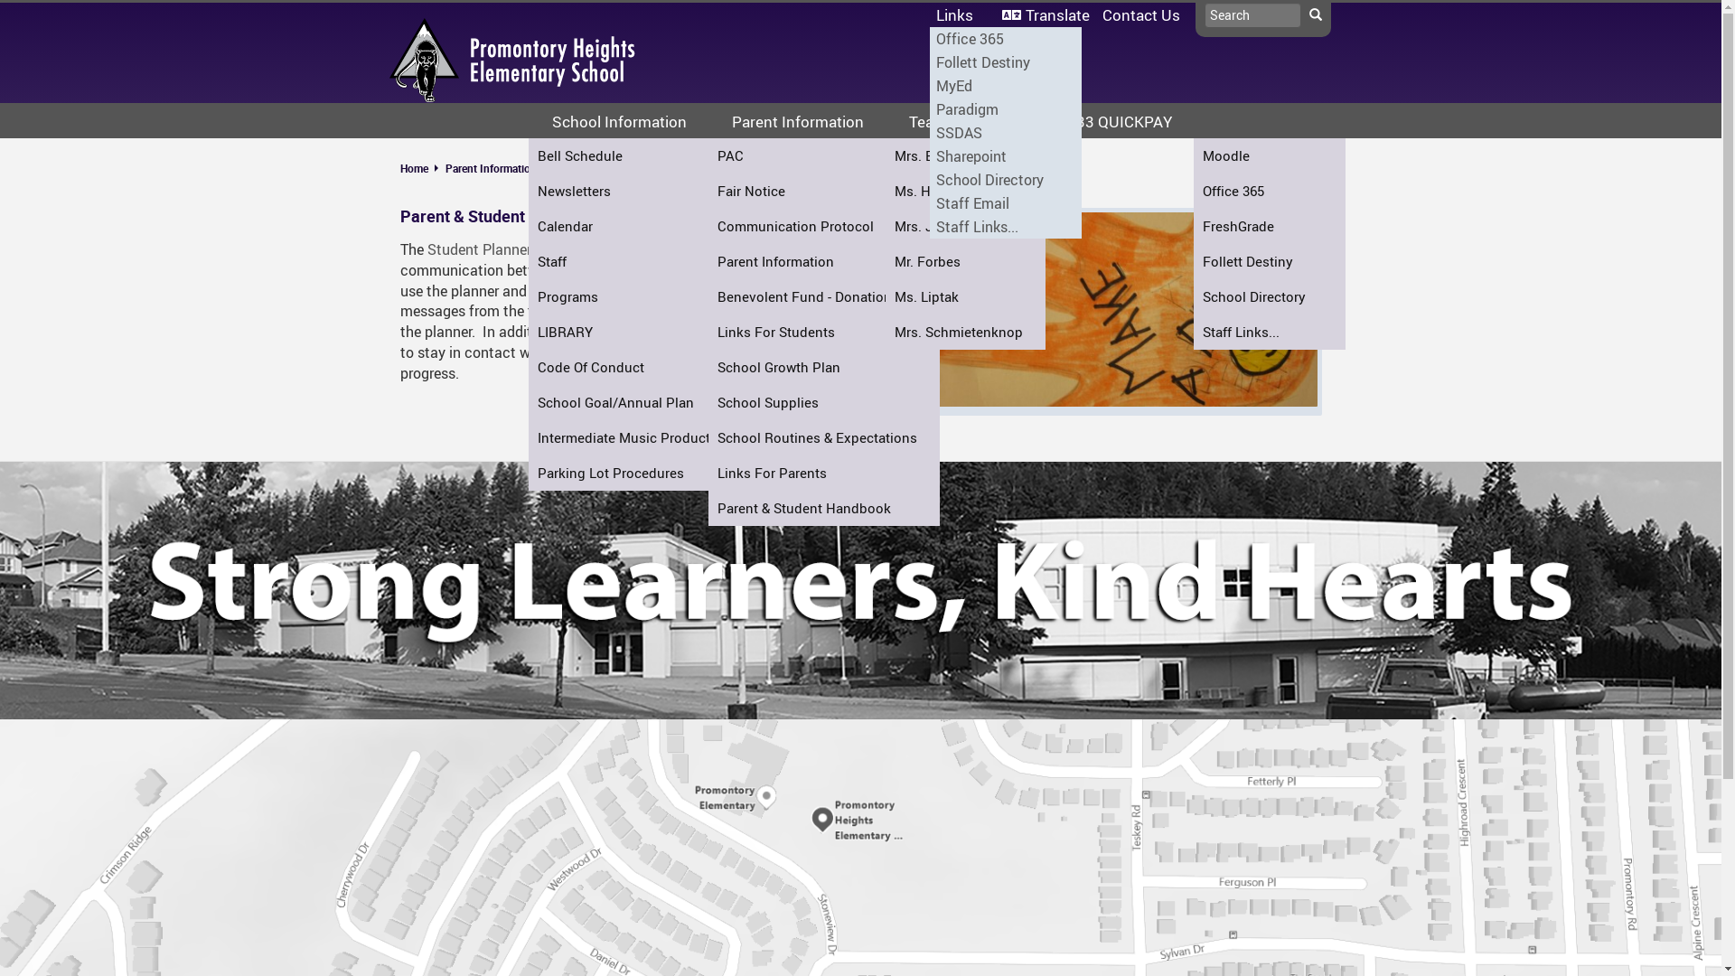  I want to click on Staff Links..., so click(1269, 333).